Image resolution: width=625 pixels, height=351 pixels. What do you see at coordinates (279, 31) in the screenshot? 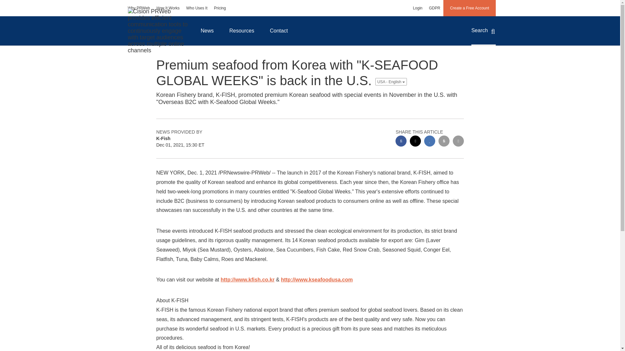
I see `Contact` at bounding box center [279, 31].